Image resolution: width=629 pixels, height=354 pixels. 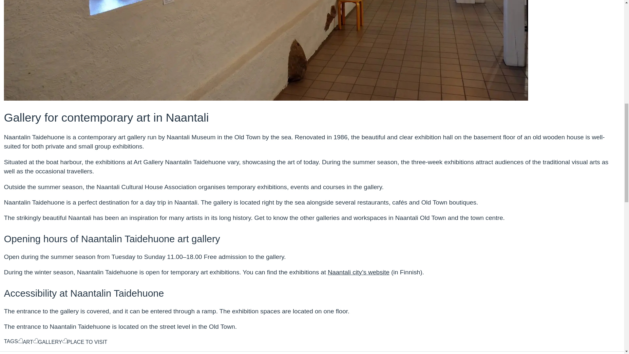 What do you see at coordinates (85, 342) in the screenshot?
I see `place to visit` at bounding box center [85, 342].